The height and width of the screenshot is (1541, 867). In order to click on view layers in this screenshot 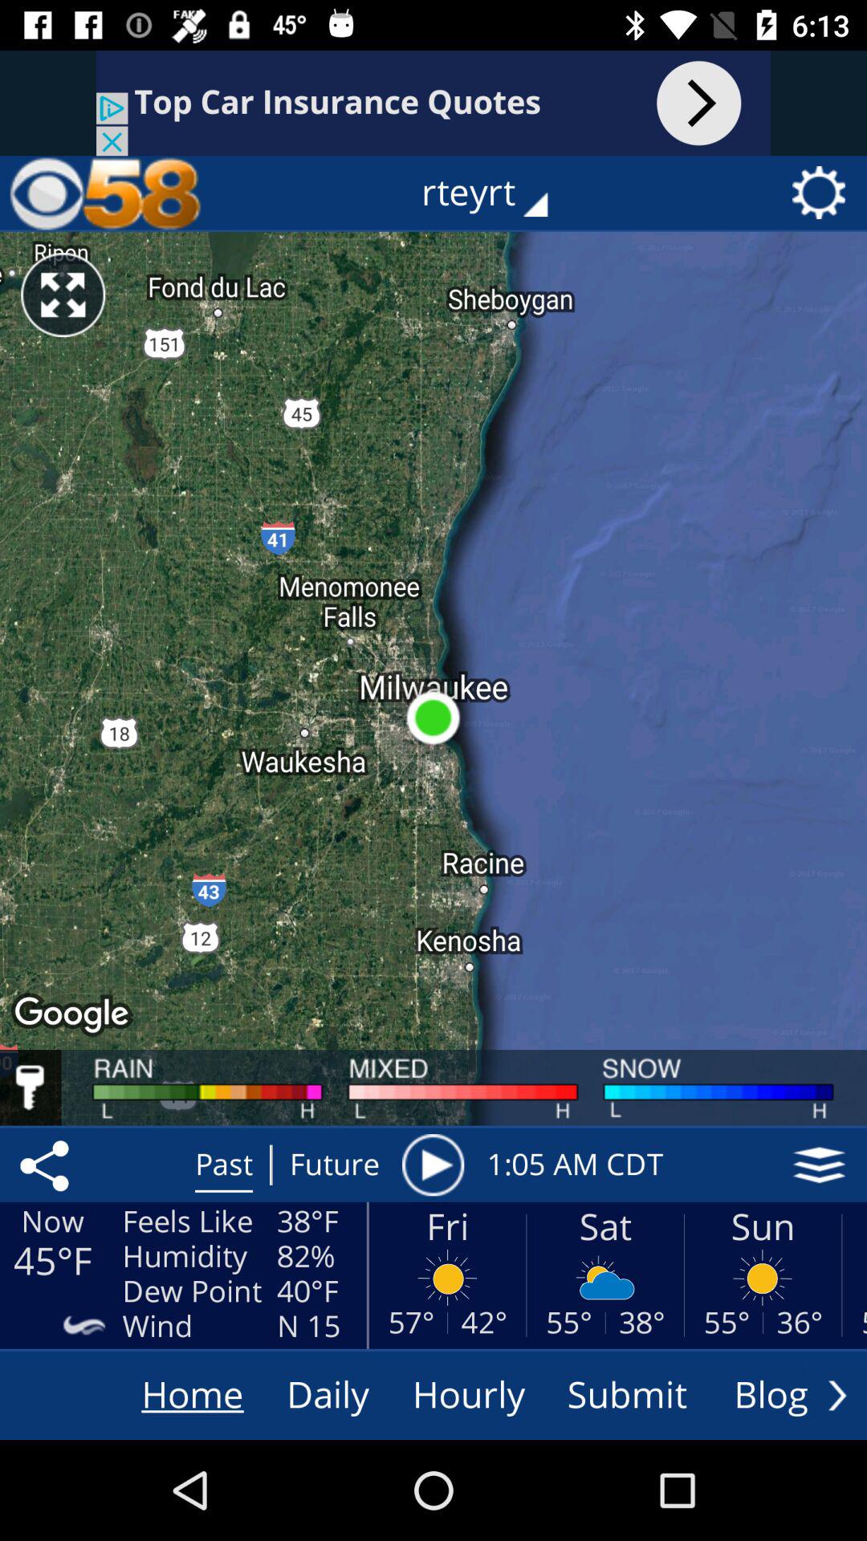, I will do `click(819, 1165)`.